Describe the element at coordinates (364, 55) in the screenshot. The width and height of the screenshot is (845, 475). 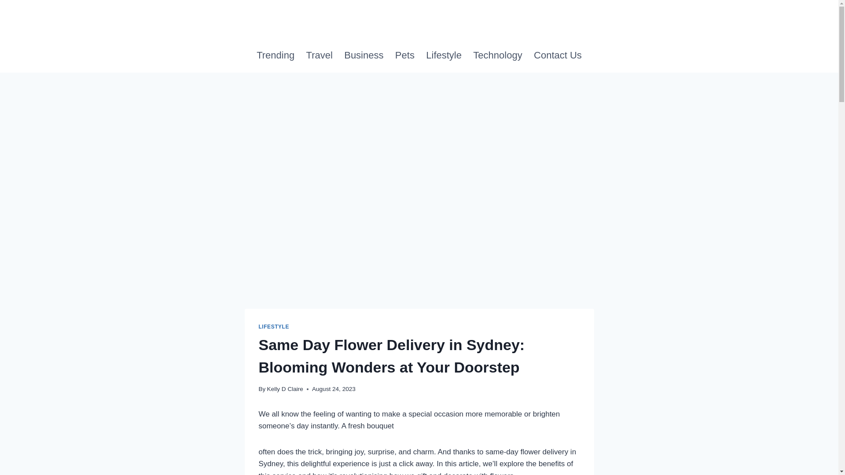
I see `Business` at that location.